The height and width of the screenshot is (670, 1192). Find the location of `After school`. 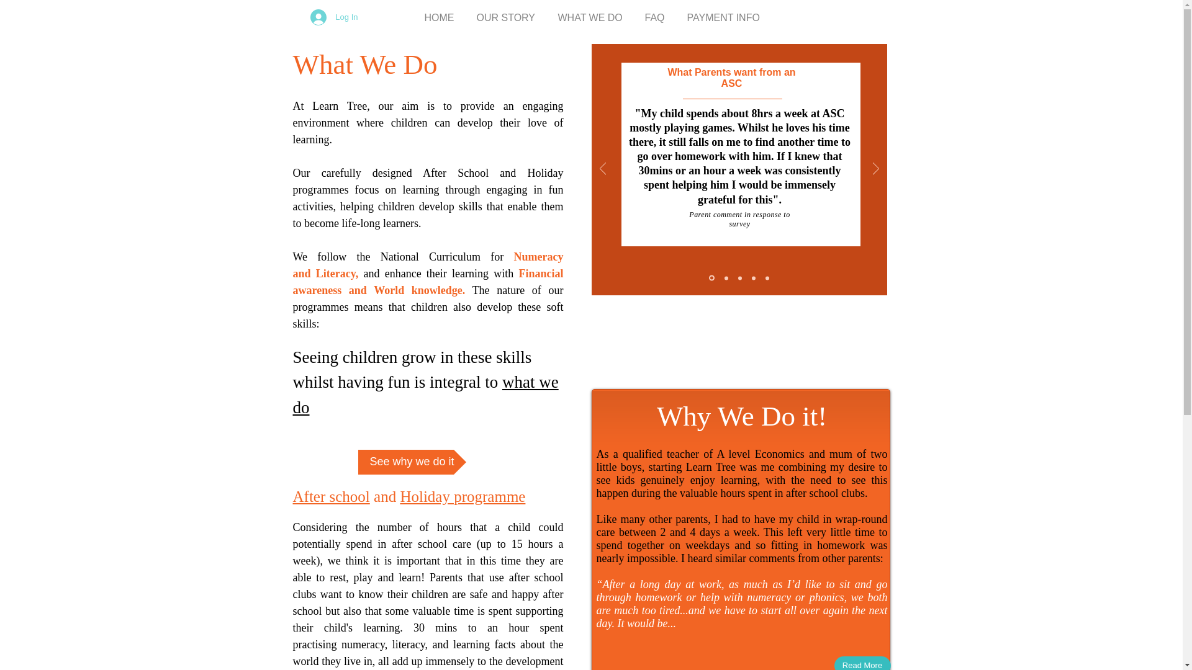

After school is located at coordinates (332, 496).